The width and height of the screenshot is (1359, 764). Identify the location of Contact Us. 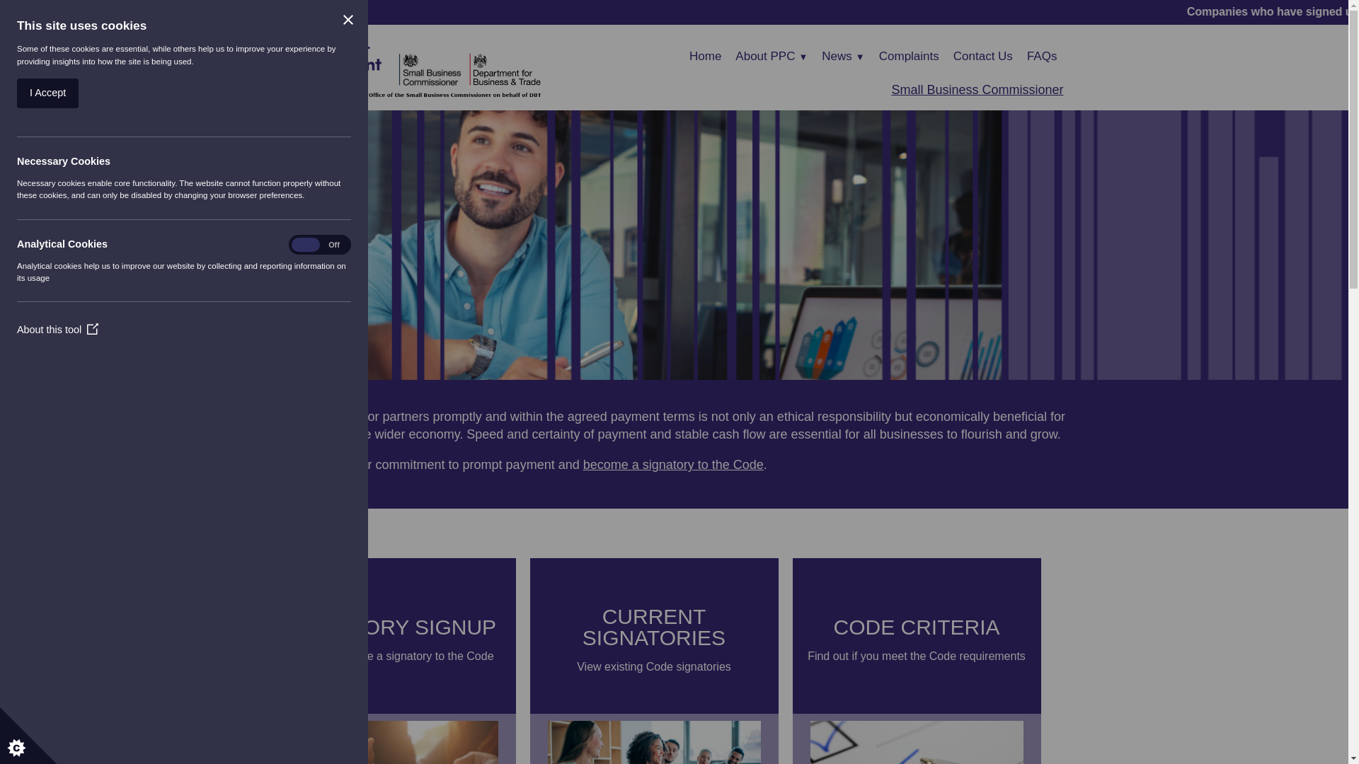
(982, 57).